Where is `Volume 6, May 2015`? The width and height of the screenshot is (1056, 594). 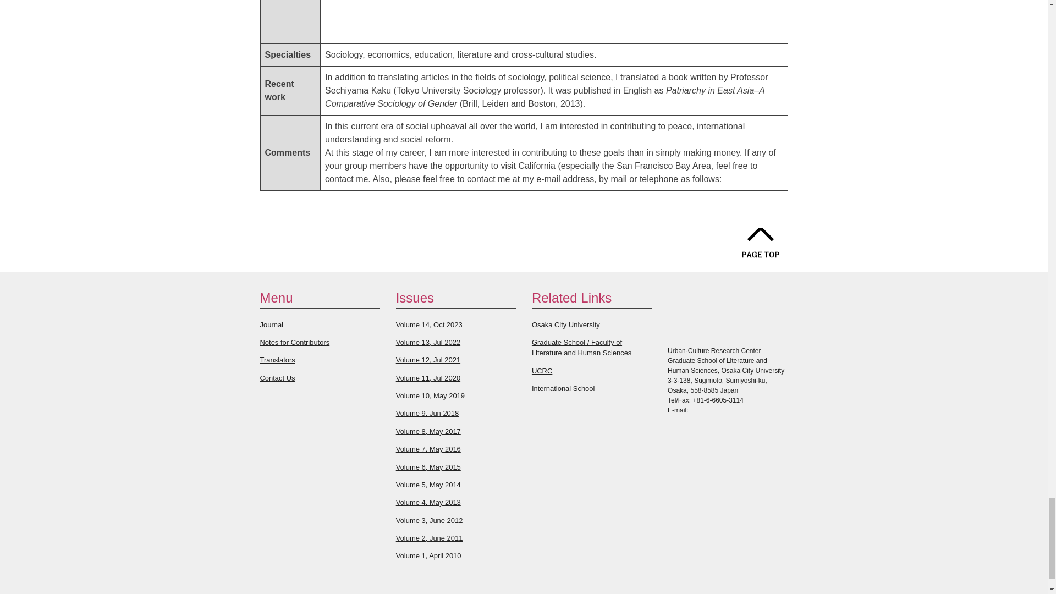 Volume 6, May 2015 is located at coordinates (428, 468).